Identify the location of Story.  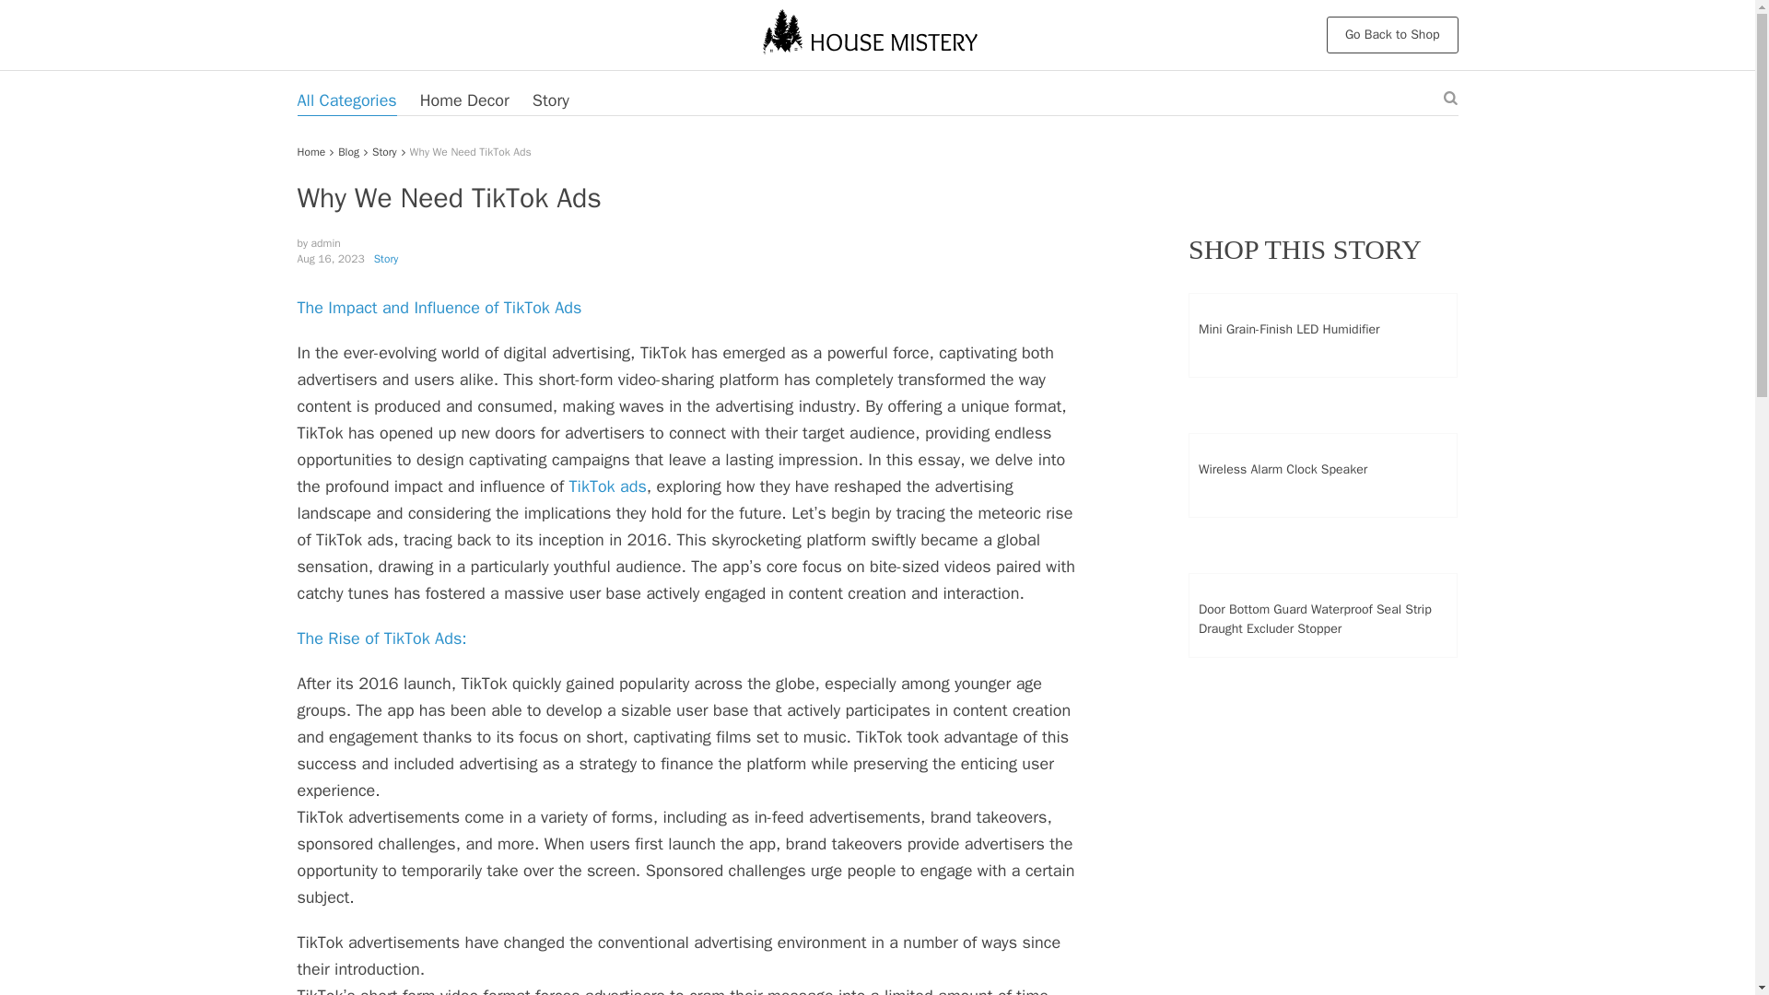
(386, 259).